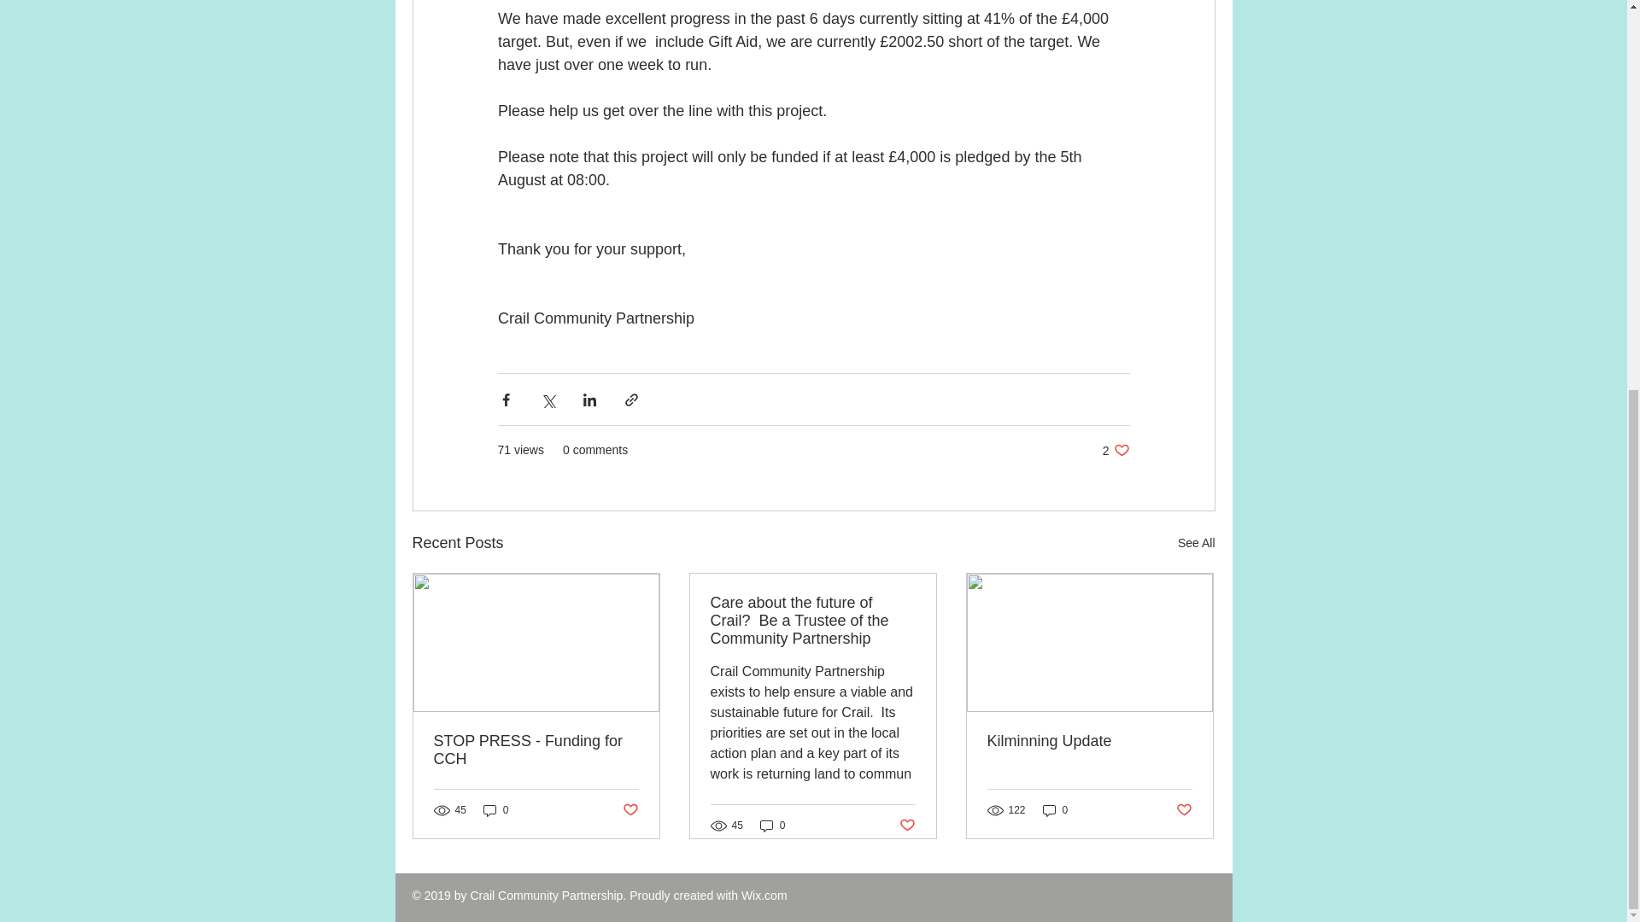 The image size is (1640, 922). I want to click on See All, so click(772, 825).